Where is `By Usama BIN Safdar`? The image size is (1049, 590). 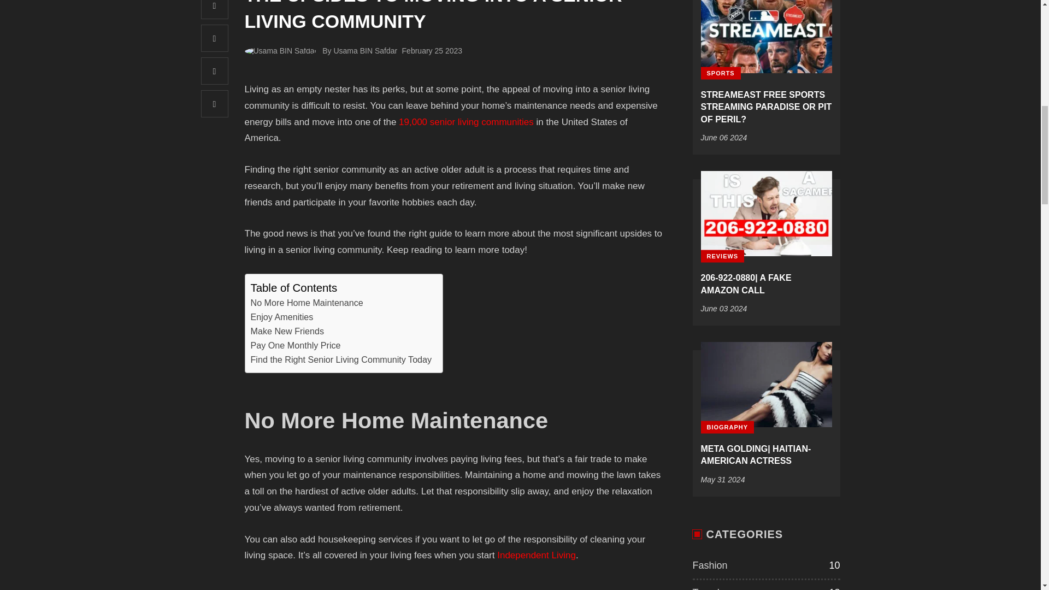 By Usama BIN Safdar is located at coordinates (360, 51).